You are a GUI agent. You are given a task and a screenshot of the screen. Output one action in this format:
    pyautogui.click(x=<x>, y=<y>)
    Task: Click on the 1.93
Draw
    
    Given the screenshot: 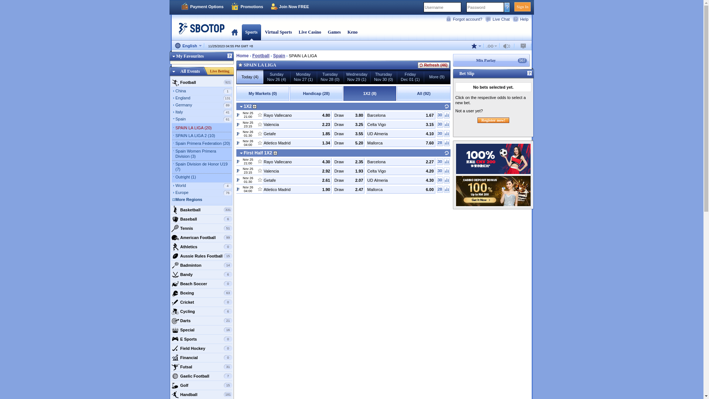 What is the action you would take?
    pyautogui.click(x=349, y=171)
    